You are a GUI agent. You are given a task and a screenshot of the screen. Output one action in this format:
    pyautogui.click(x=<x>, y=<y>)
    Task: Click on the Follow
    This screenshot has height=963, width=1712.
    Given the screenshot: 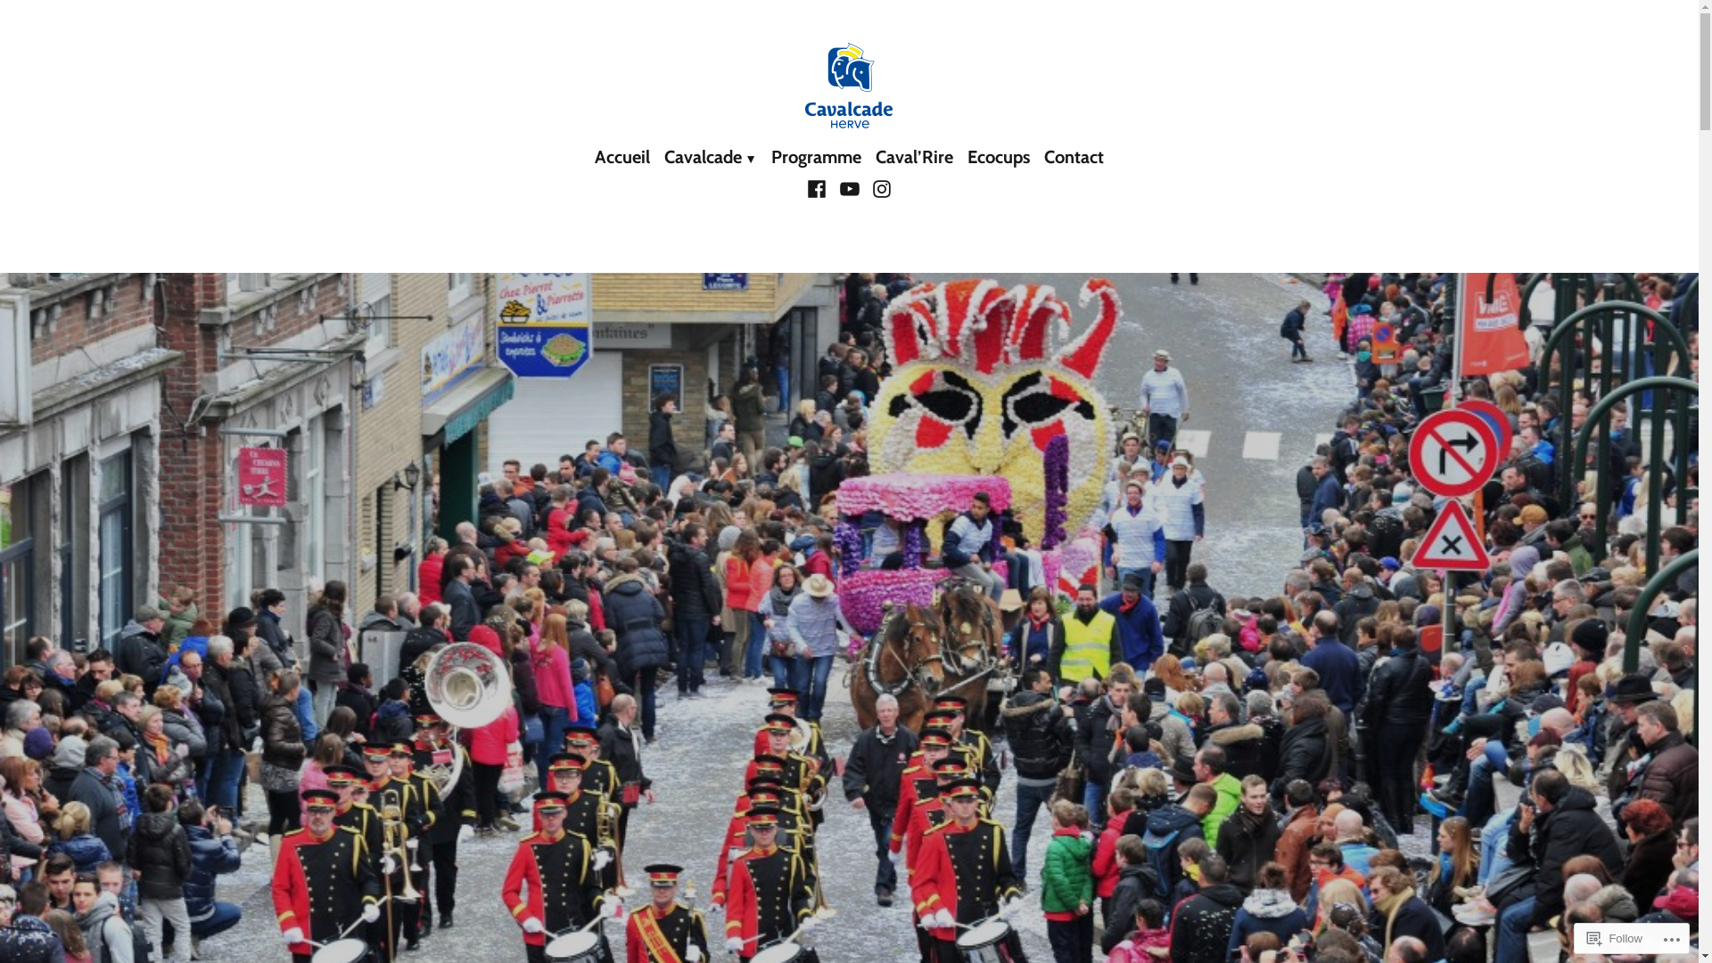 What is the action you would take?
    pyautogui.click(x=1615, y=938)
    